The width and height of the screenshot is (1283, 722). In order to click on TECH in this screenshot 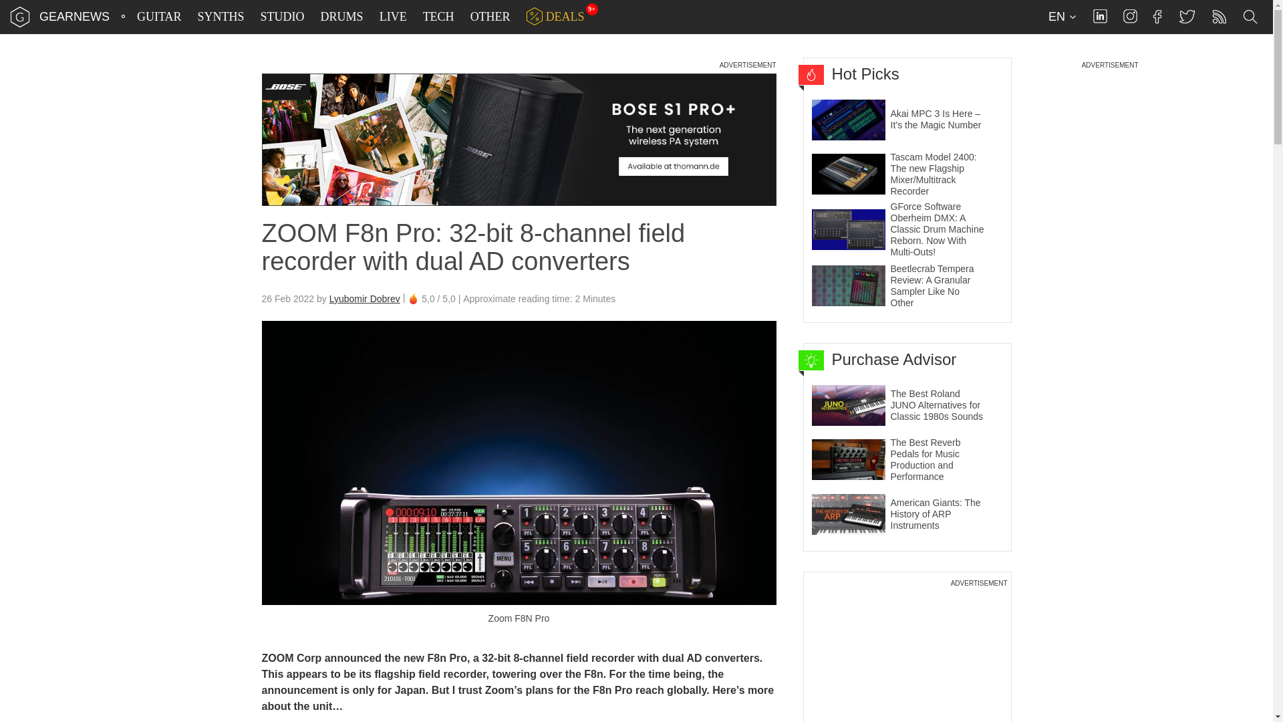, I will do `click(438, 17)`.